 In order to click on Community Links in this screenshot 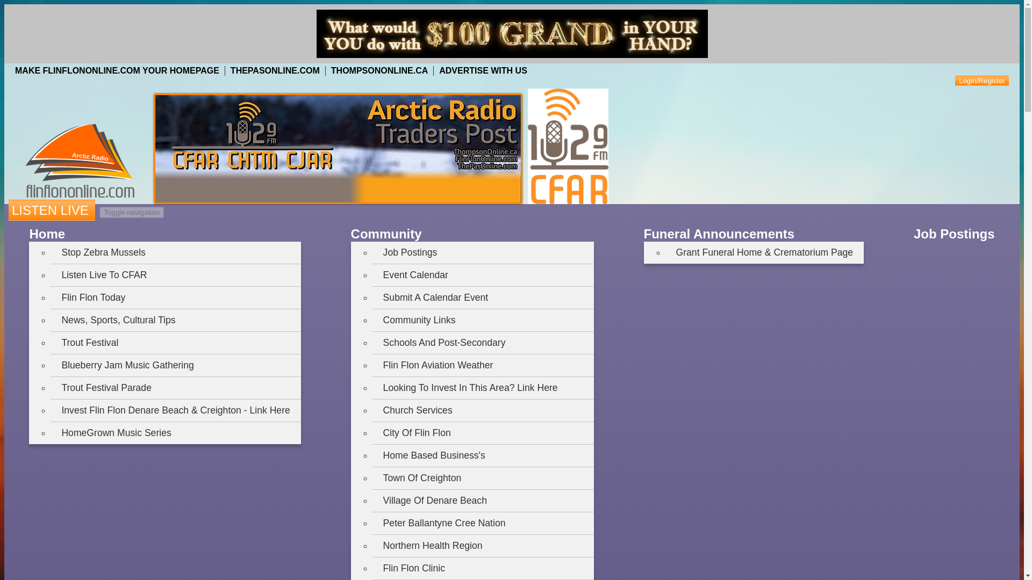, I will do `click(483, 320)`.